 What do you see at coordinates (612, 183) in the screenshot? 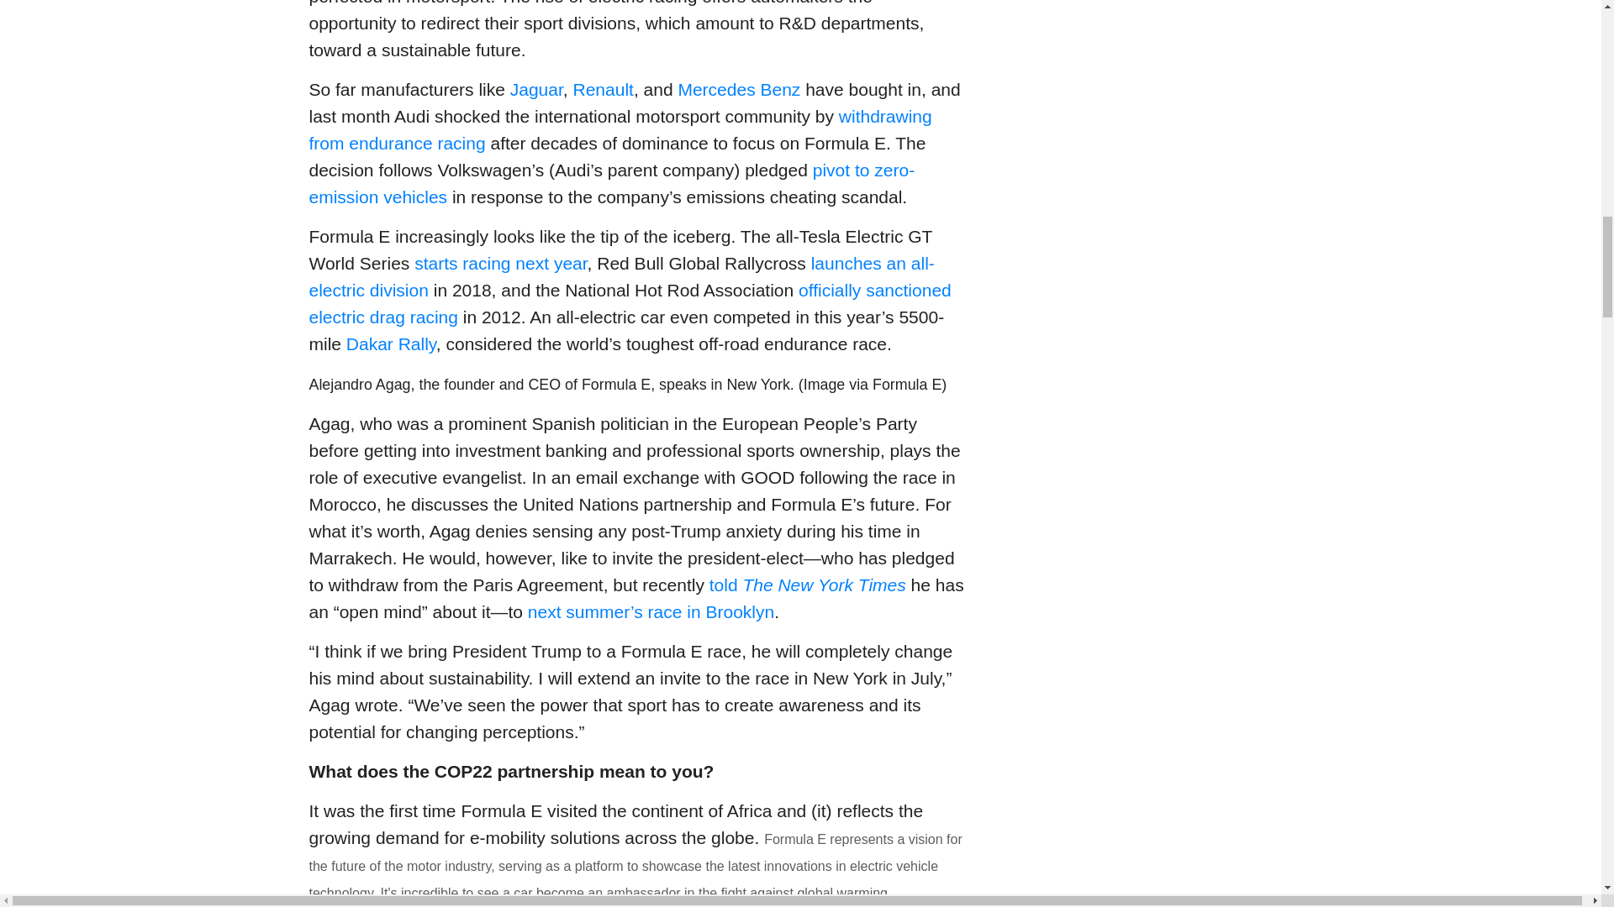
I see `pivot to zero-emission vehicles` at bounding box center [612, 183].